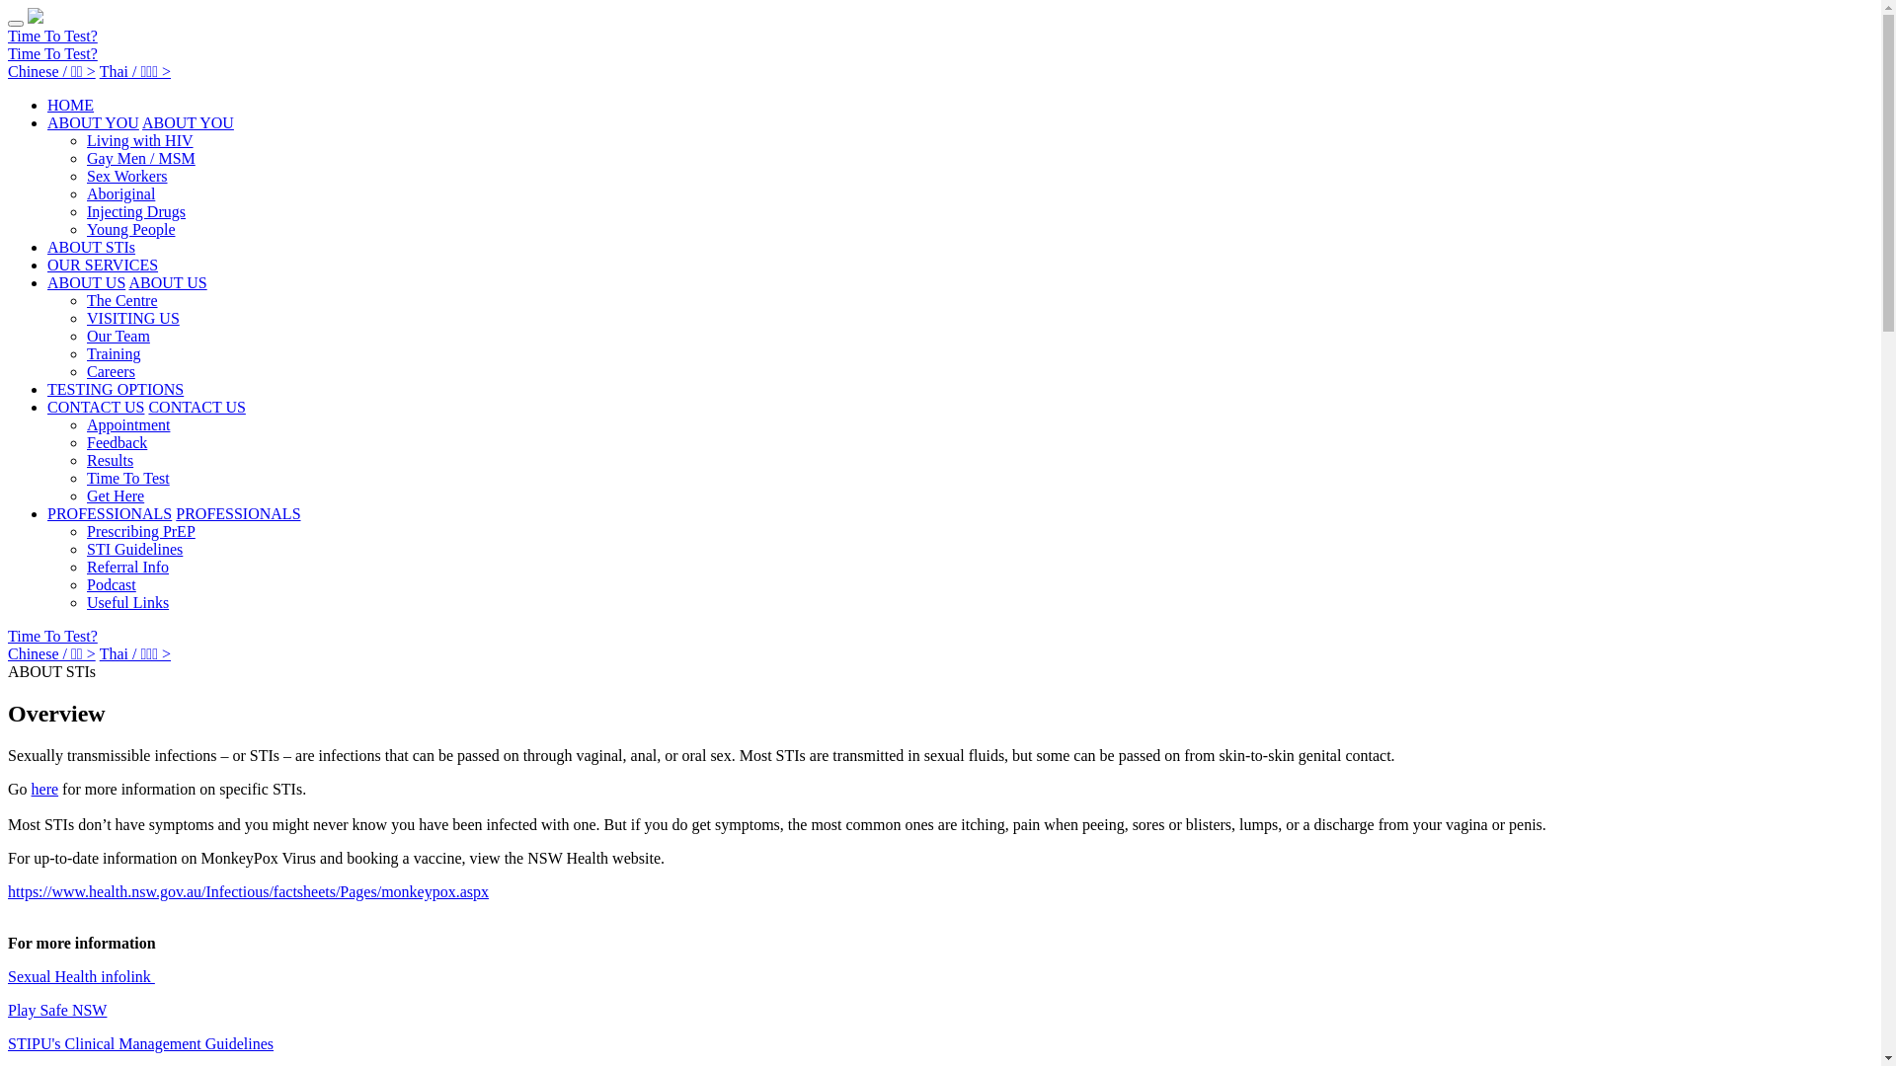 The width and height of the screenshot is (1896, 1066). What do you see at coordinates (136, 211) in the screenshot?
I see `Injecting Drugs` at bounding box center [136, 211].